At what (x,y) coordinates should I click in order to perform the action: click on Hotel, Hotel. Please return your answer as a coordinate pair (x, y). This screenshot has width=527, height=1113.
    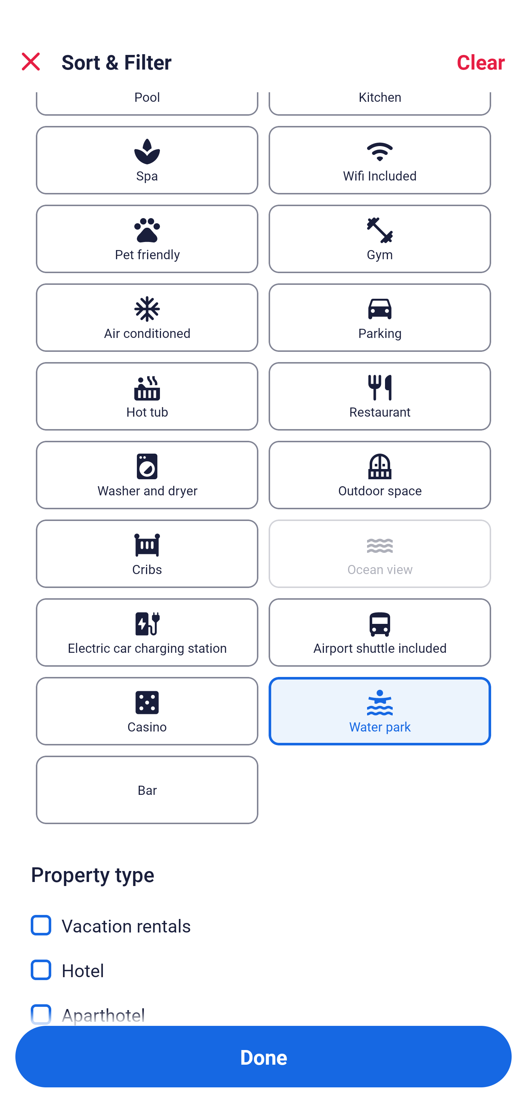
    Looking at the image, I should click on (263, 961).